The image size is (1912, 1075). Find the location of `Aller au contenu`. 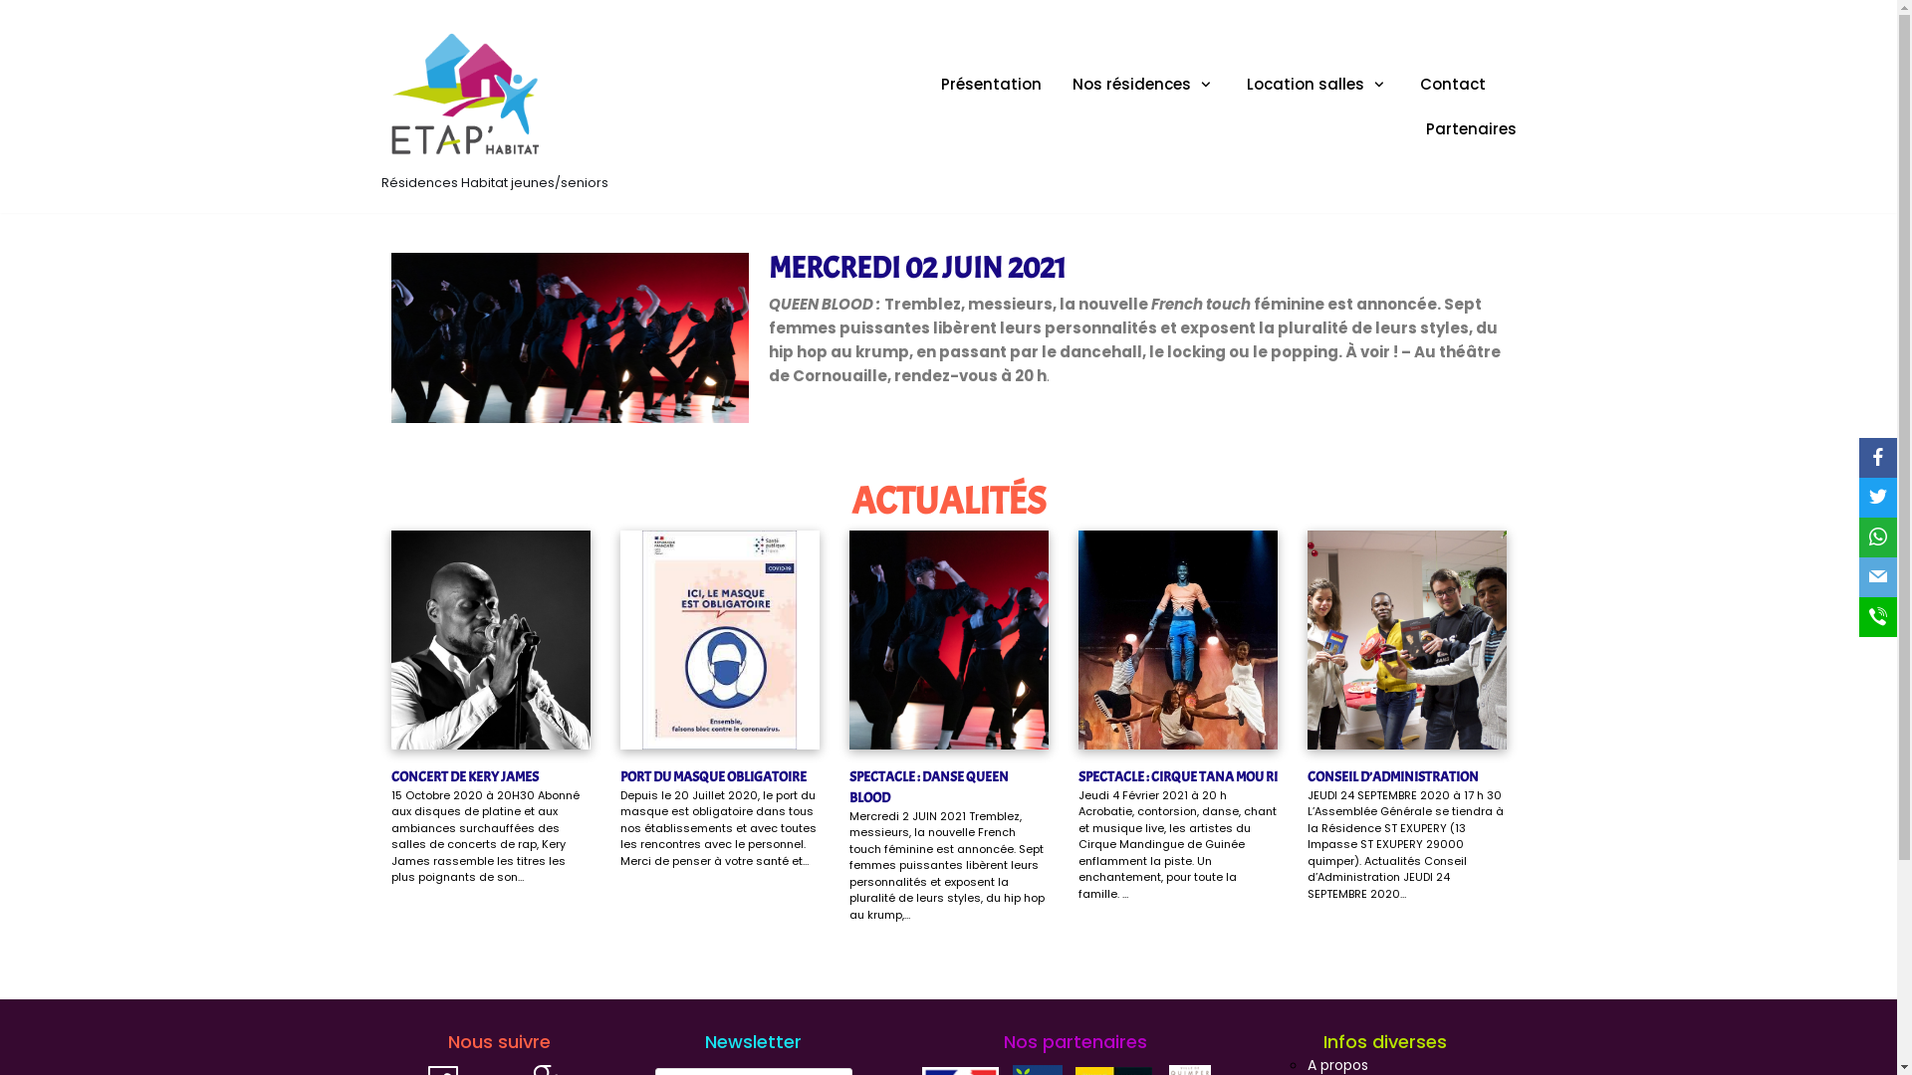

Aller au contenu is located at coordinates (20, 42).